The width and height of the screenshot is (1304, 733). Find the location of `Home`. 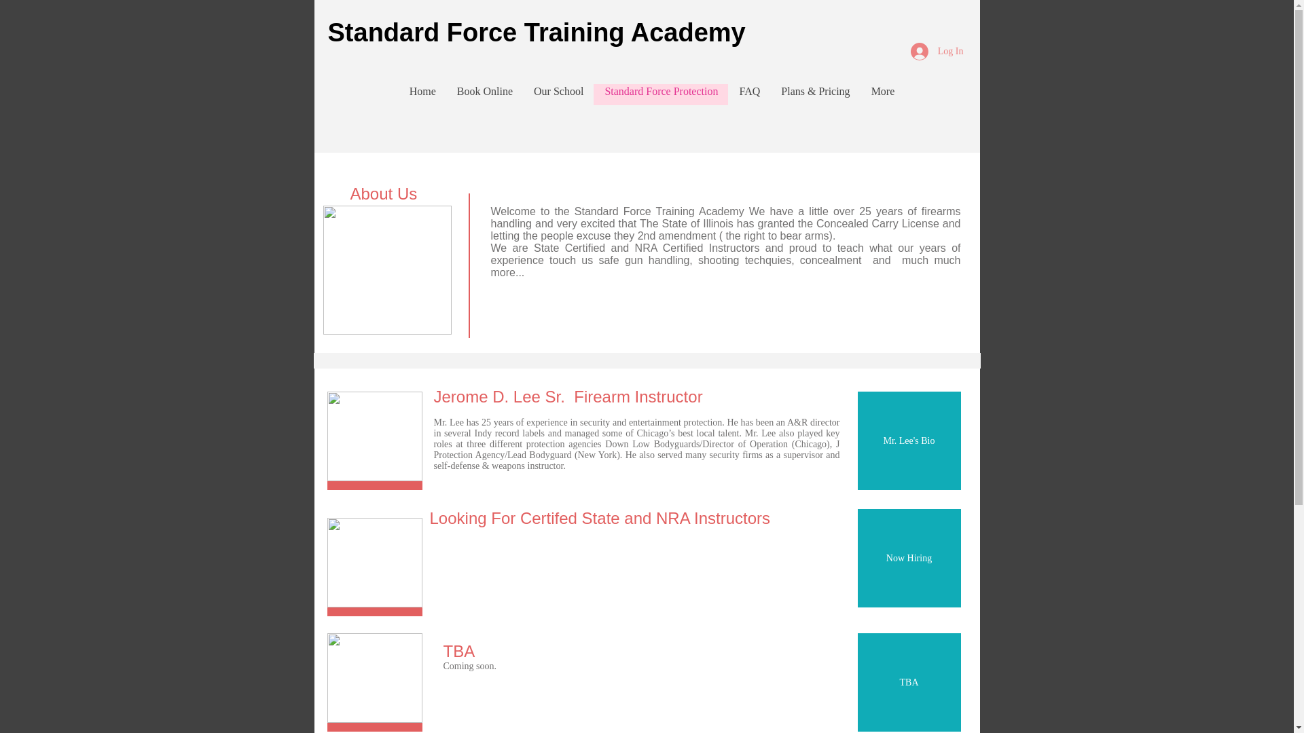

Home is located at coordinates (422, 95).